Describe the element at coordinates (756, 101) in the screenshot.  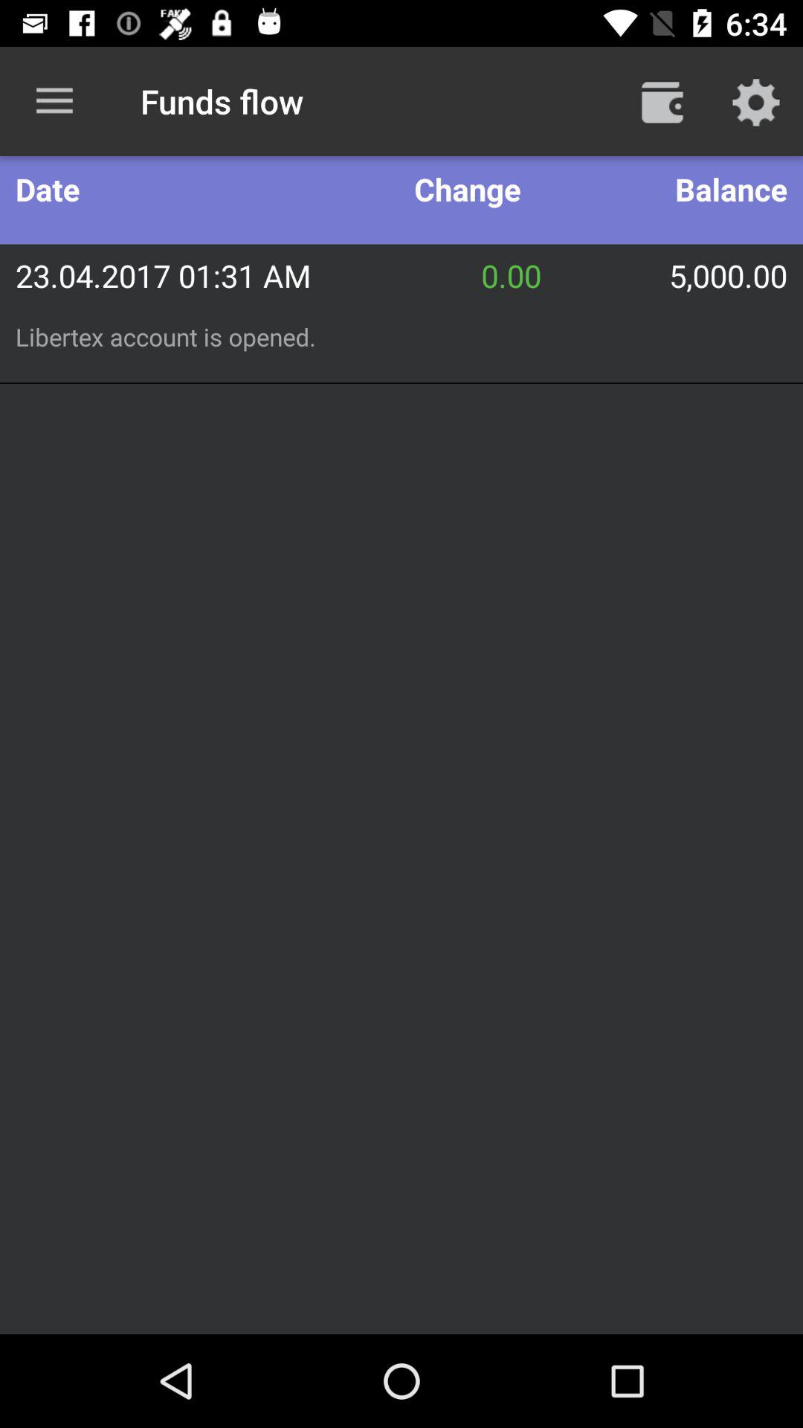
I see `go to settings` at that location.